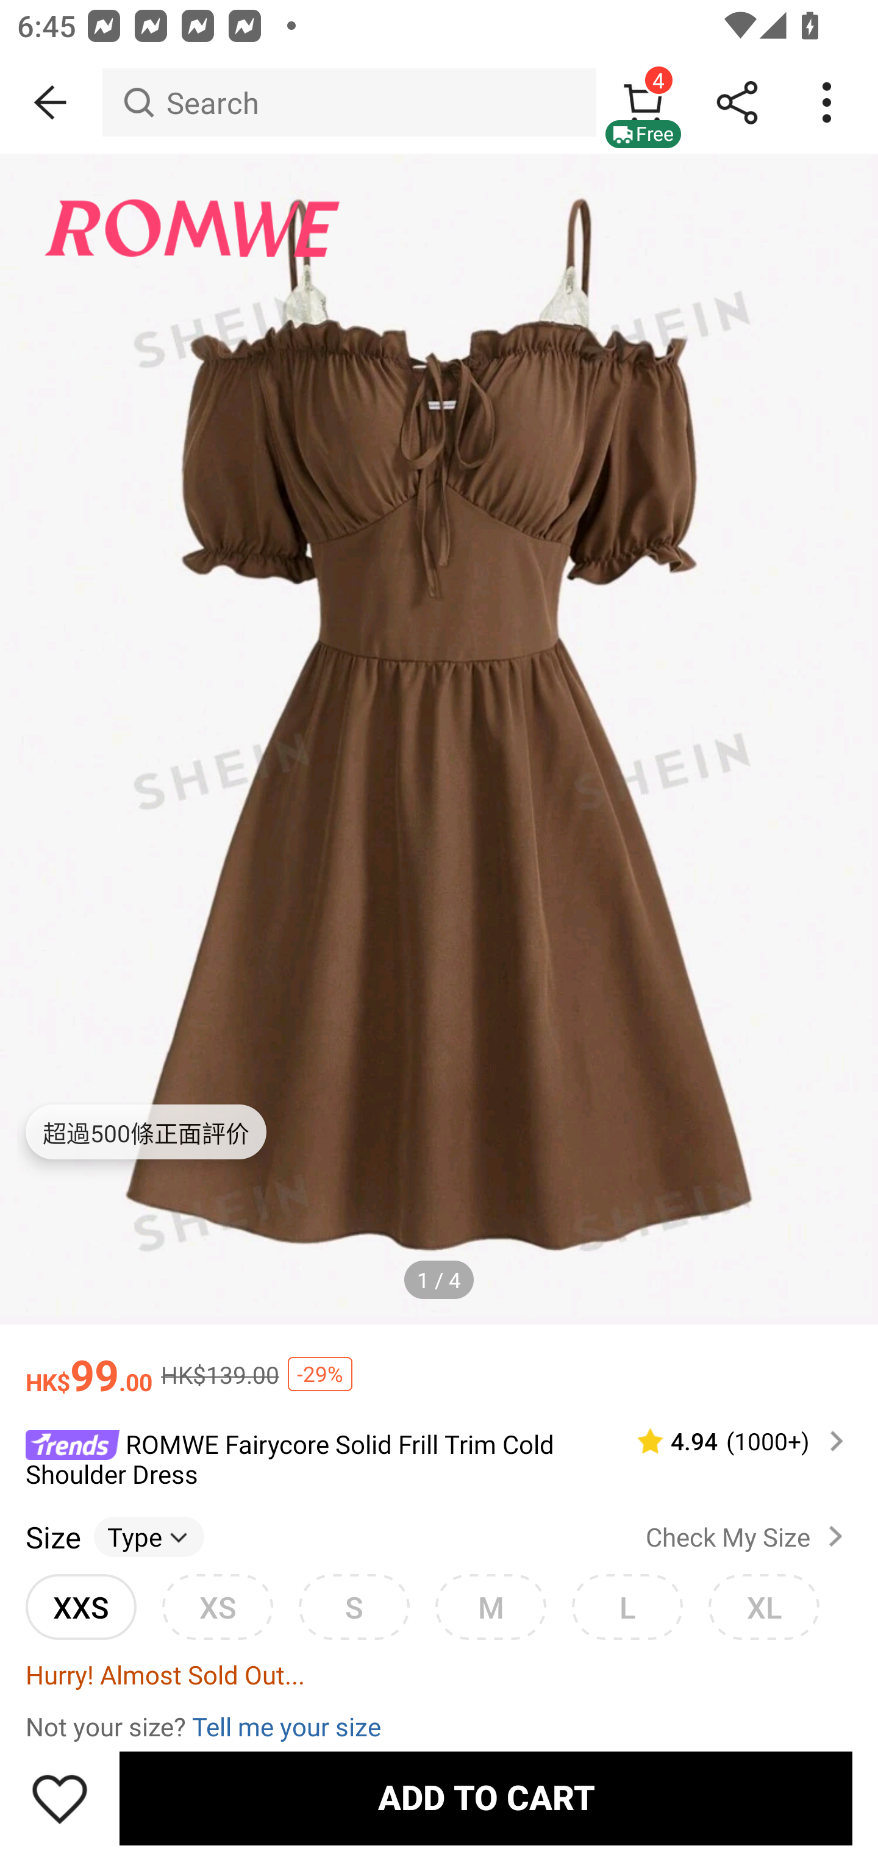 Image resolution: width=878 pixels, height=1854 pixels. What do you see at coordinates (730, 1441) in the screenshot?
I see `4.94 (1000‎+)` at bounding box center [730, 1441].